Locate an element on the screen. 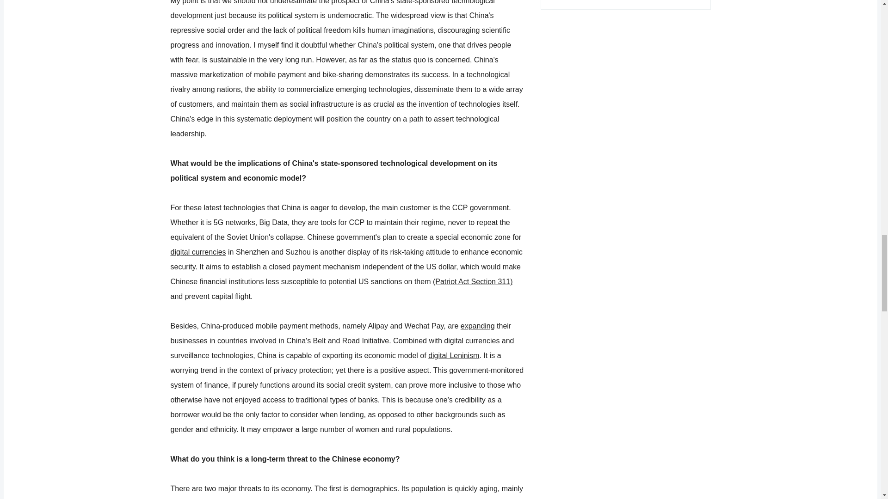  expanding is located at coordinates (477, 325).